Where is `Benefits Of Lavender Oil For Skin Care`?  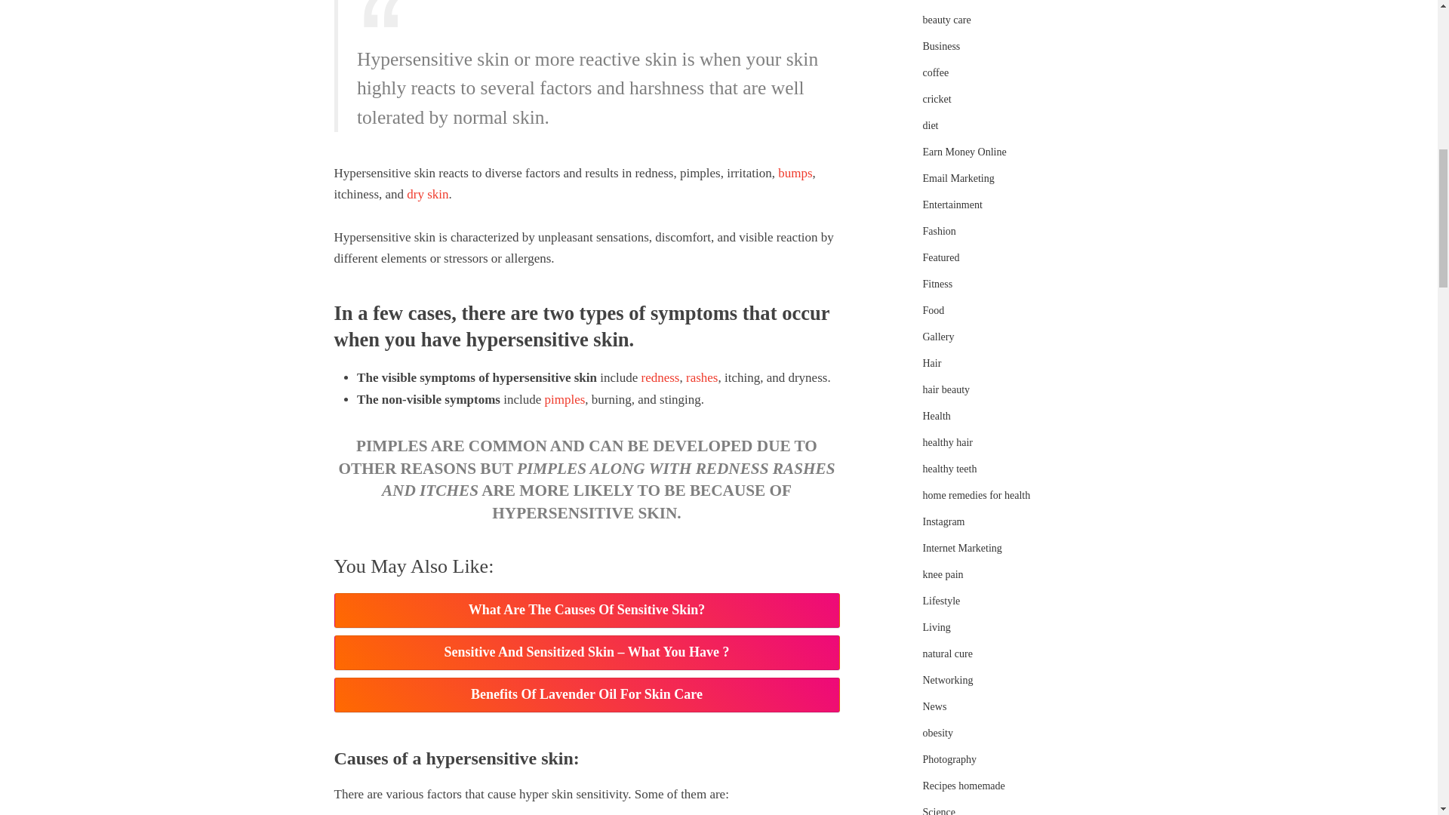
Benefits Of Lavender Oil For Skin Care is located at coordinates (586, 694).